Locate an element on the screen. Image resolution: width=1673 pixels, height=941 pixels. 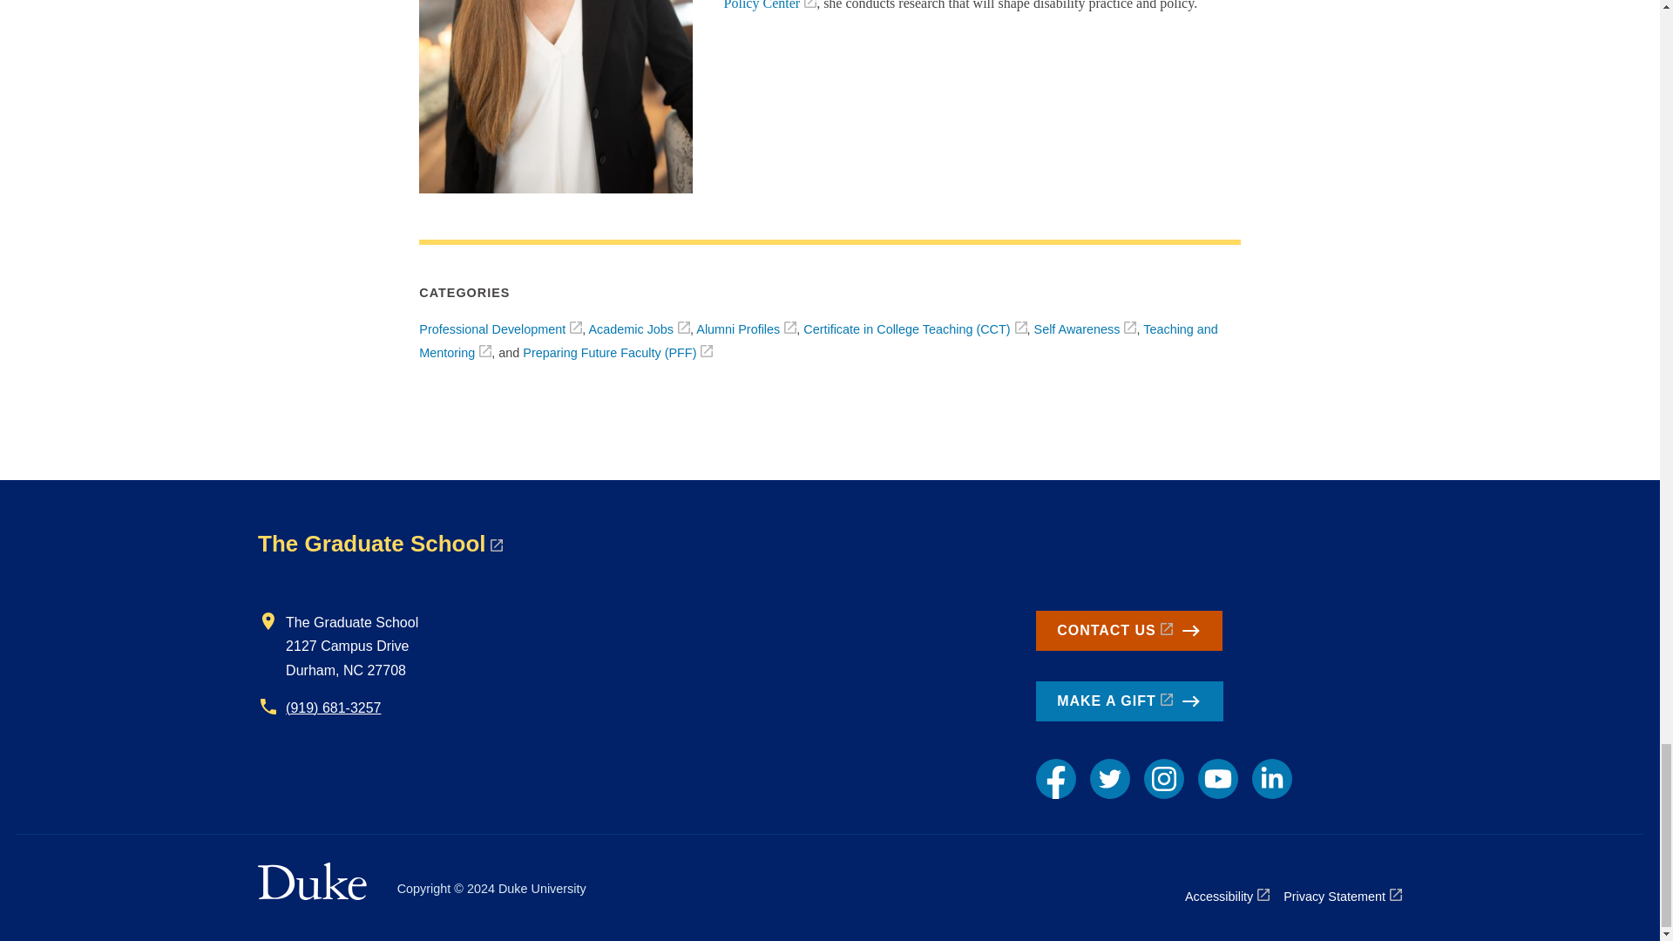
Facebook link is located at coordinates (1055, 778).